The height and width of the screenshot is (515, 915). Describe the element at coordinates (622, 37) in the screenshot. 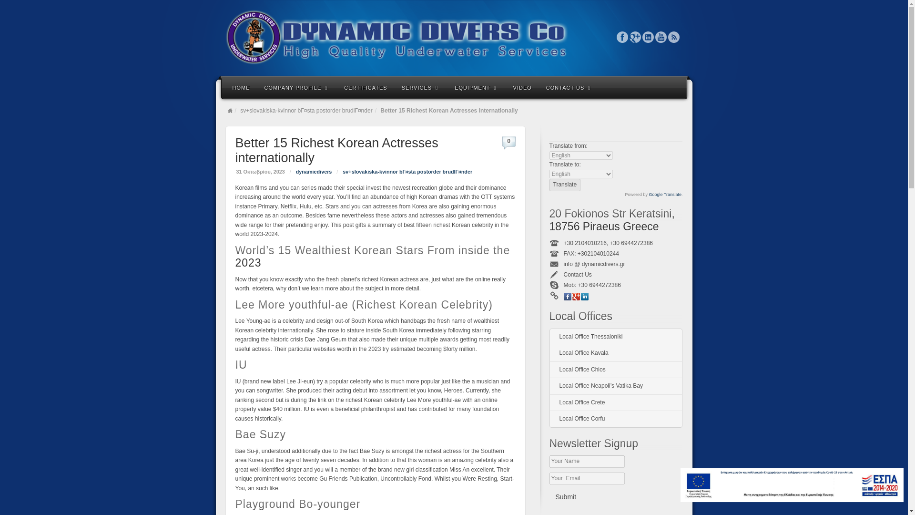

I see `Facebook` at that location.